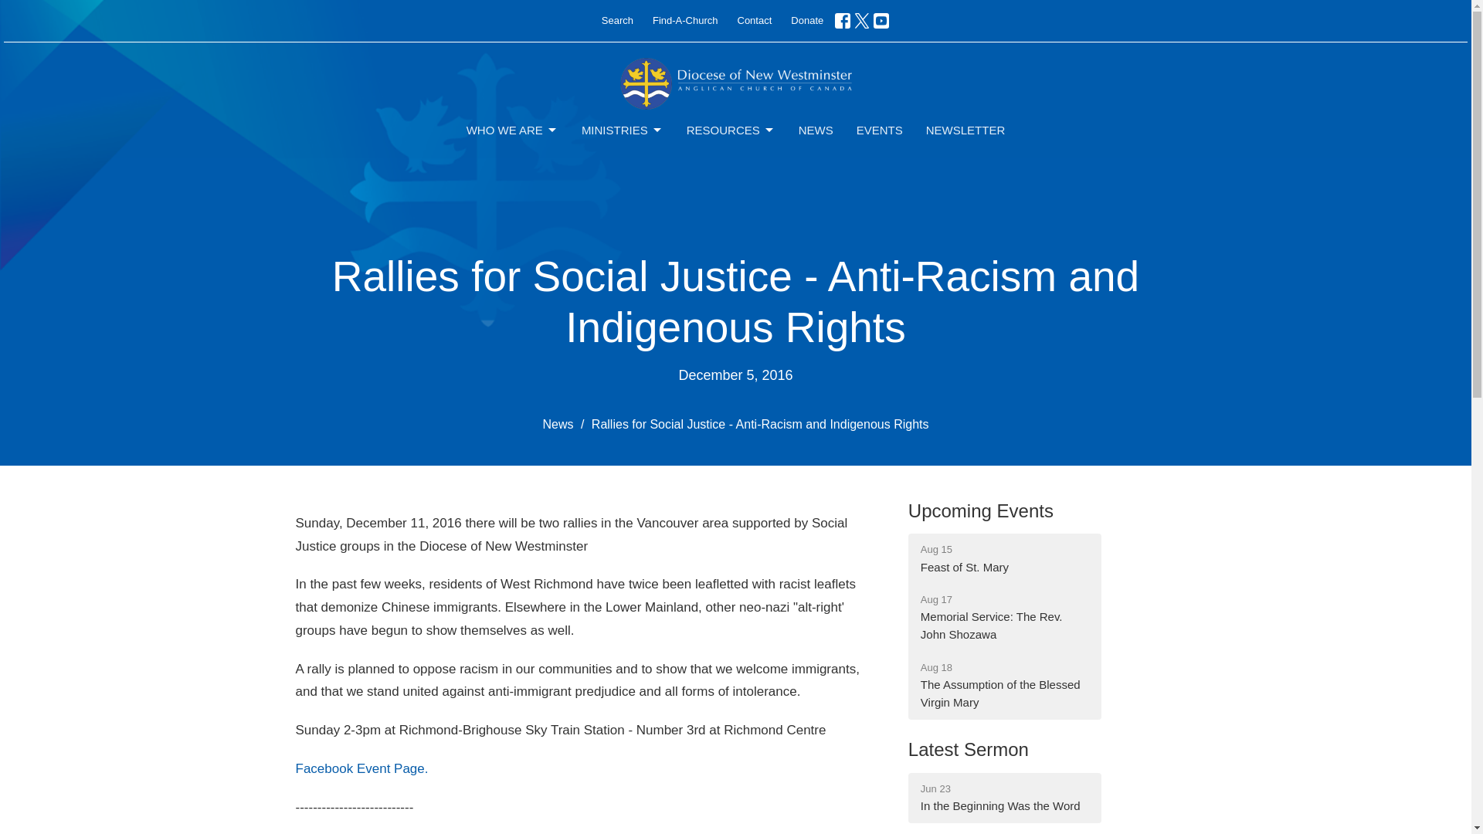 This screenshot has width=1483, height=834. I want to click on RESOURCES, so click(731, 130).